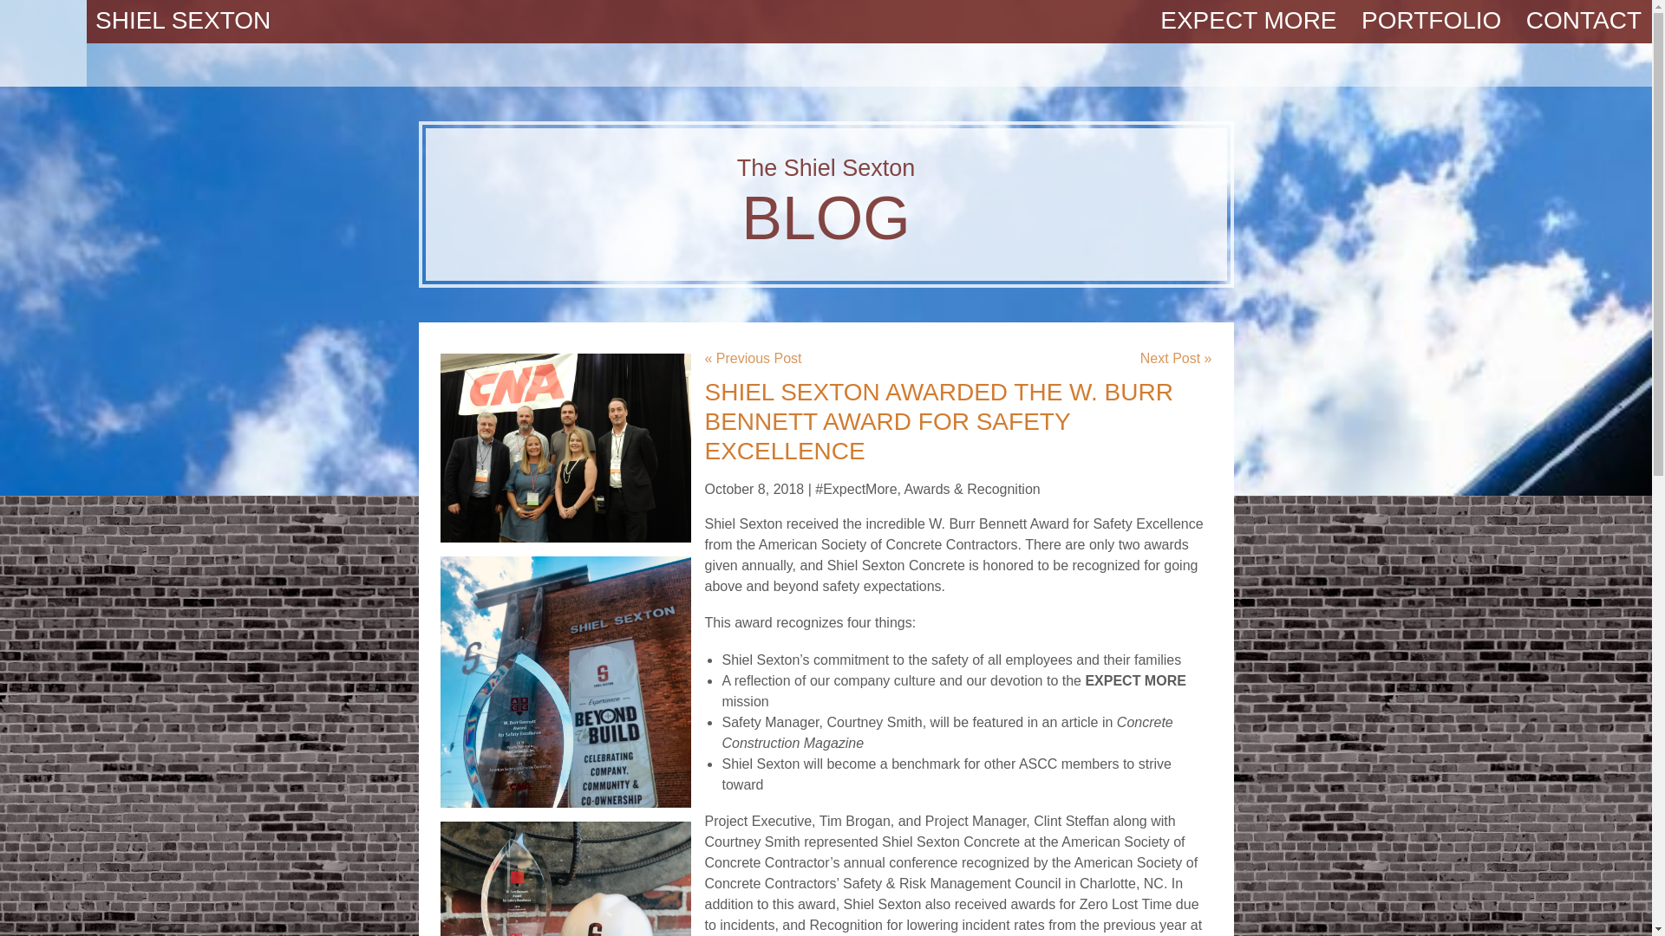 The width and height of the screenshot is (1665, 936). Describe the element at coordinates (182, 19) in the screenshot. I see `SHIEL SEXTON` at that location.